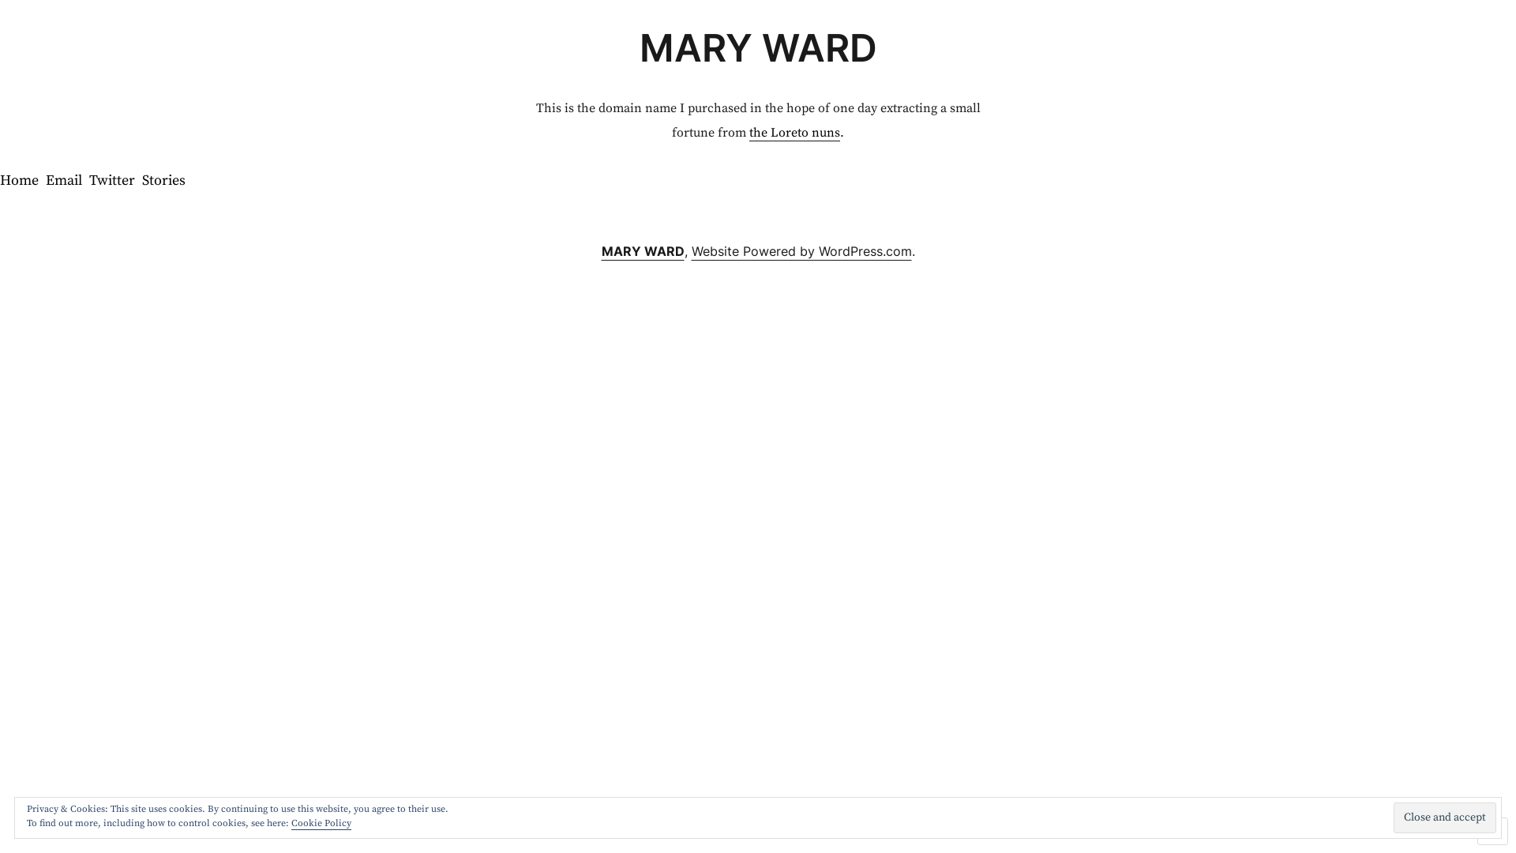  I want to click on the Loreto nuns, so click(794, 133).